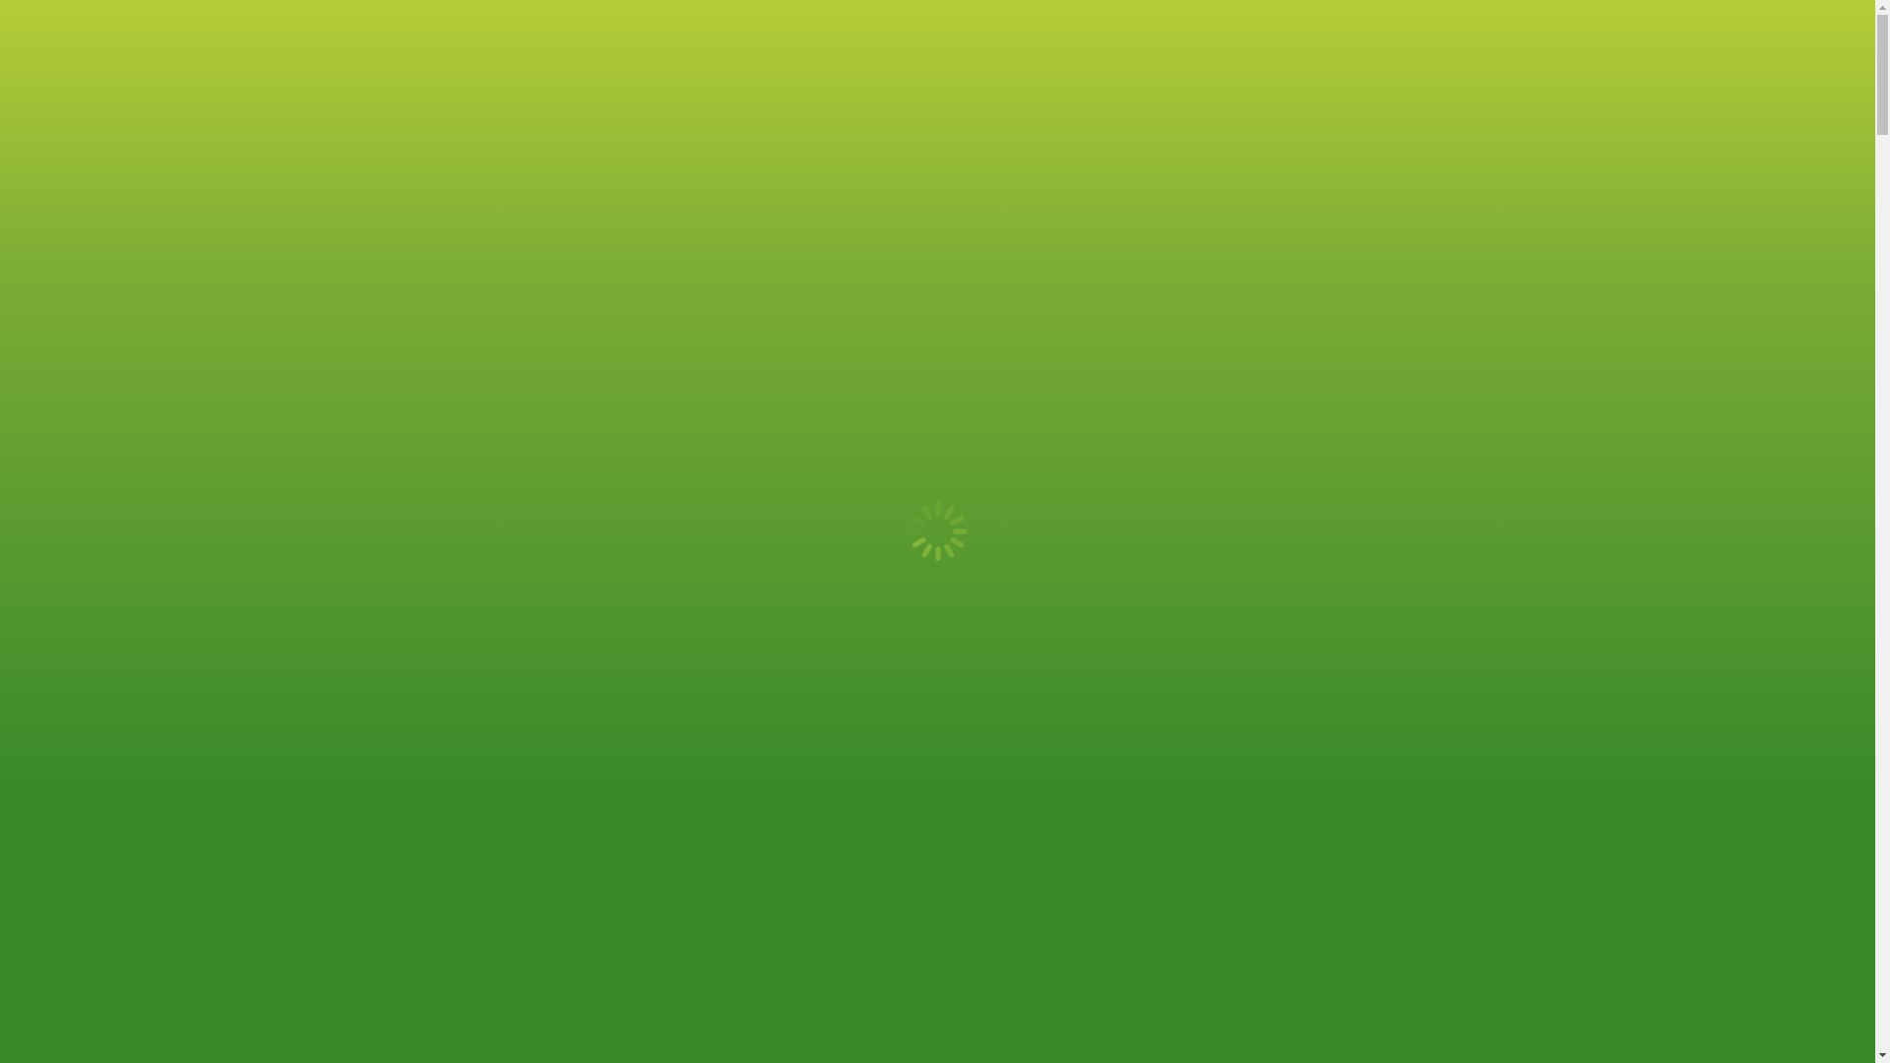 The width and height of the screenshot is (1890, 1063). What do you see at coordinates (1321, 28) in the screenshot?
I see `1800 681 544` at bounding box center [1321, 28].